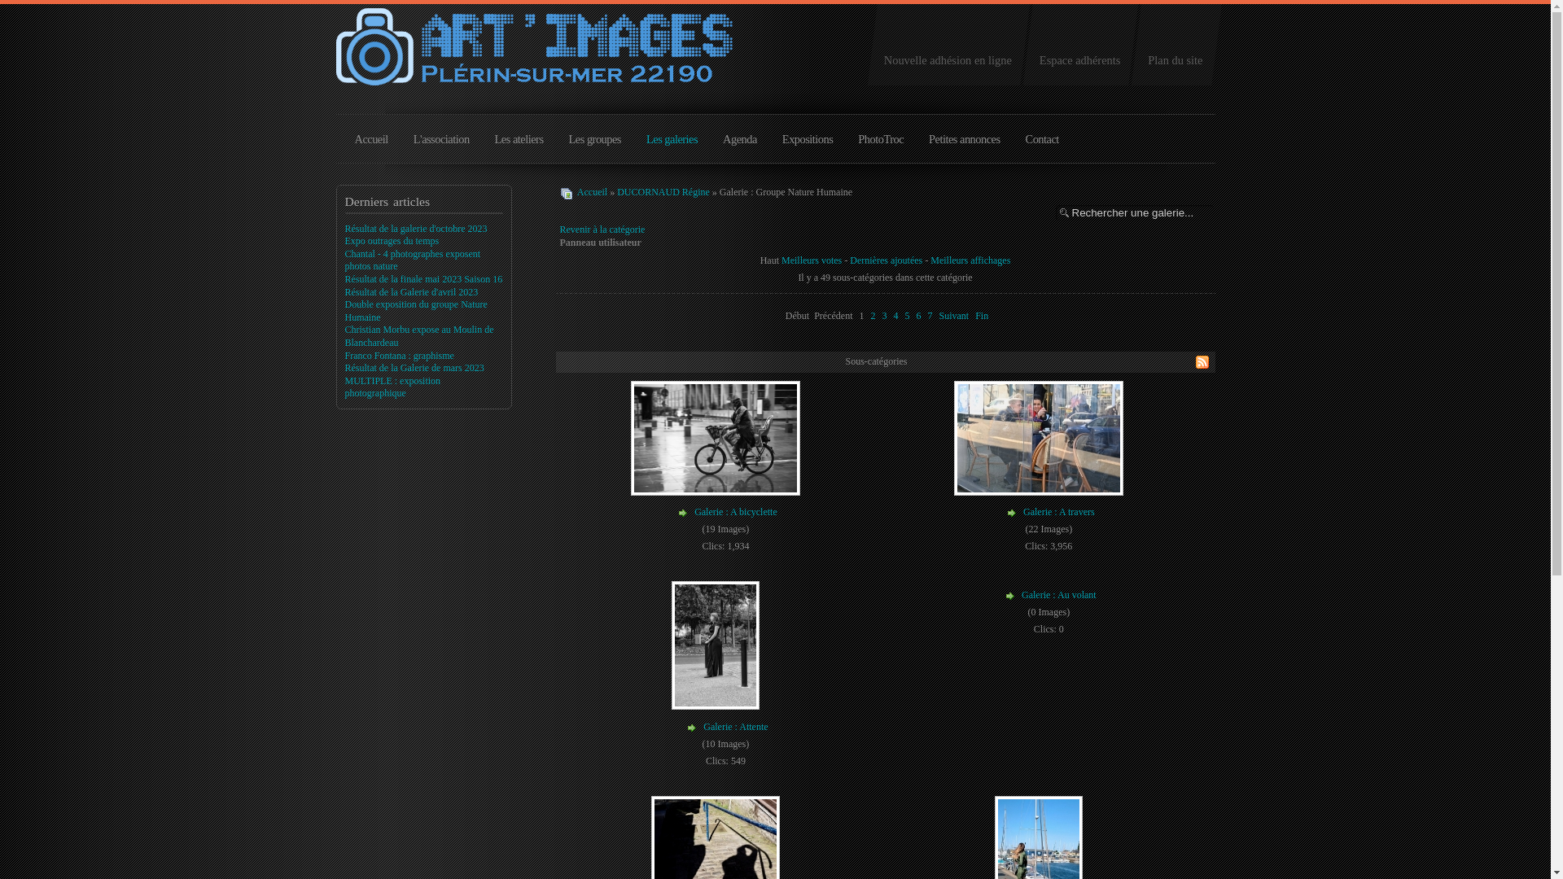 The image size is (1563, 879). What do you see at coordinates (895, 316) in the screenshot?
I see `4` at bounding box center [895, 316].